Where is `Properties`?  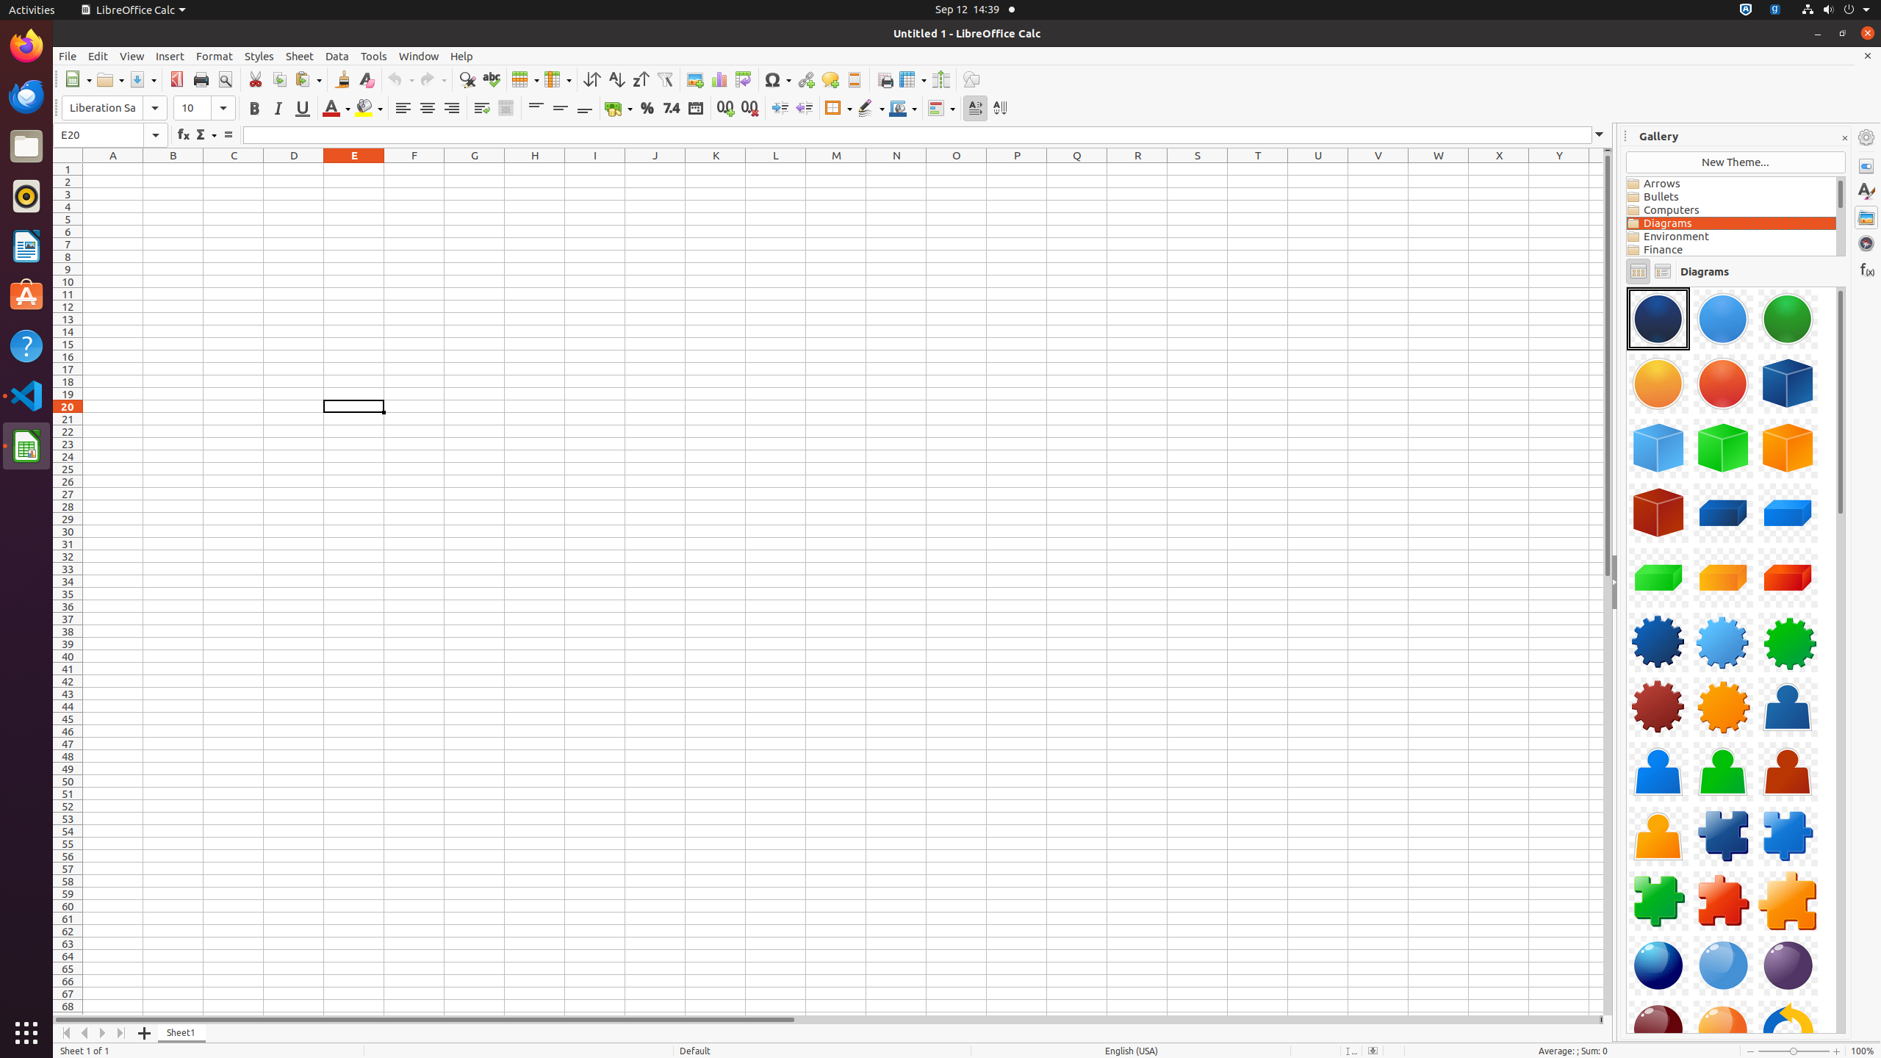
Properties is located at coordinates (1866, 166).